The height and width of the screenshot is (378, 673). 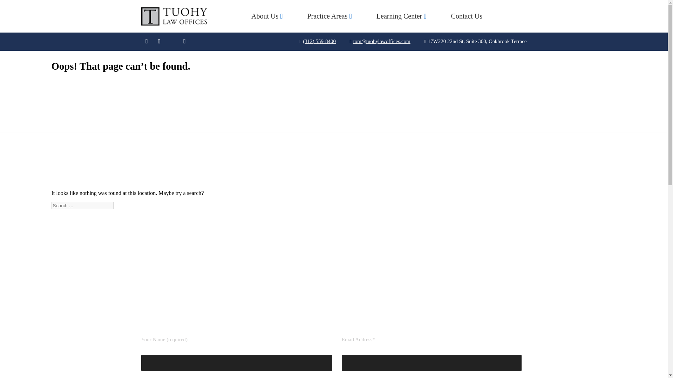 I want to click on Learning Center, so click(x=399, y=16).